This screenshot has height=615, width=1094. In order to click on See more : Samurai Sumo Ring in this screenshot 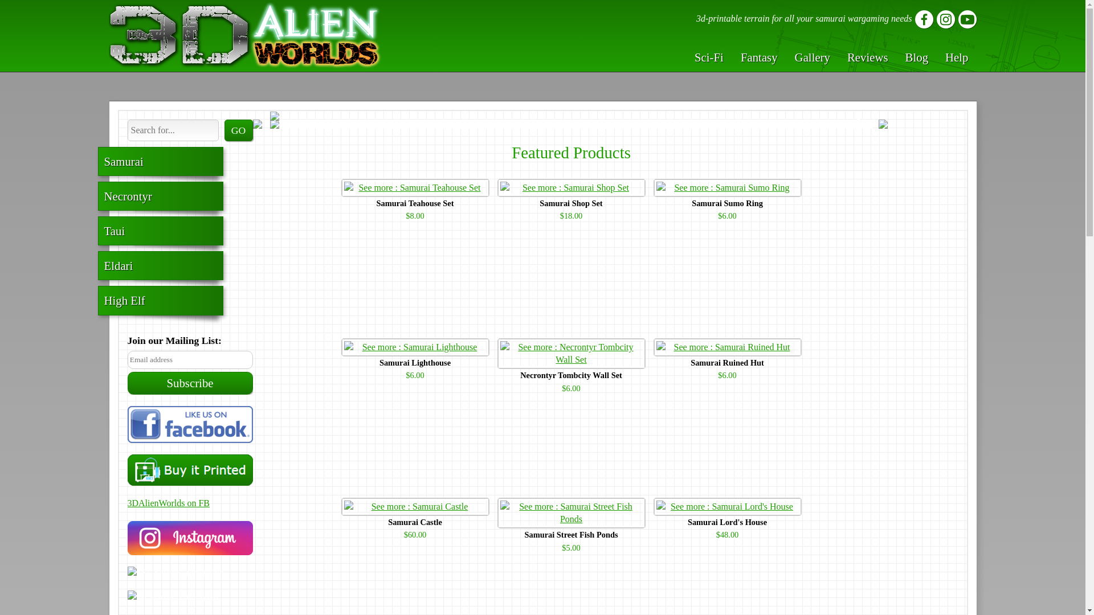, I will do `click(727, 188)`.